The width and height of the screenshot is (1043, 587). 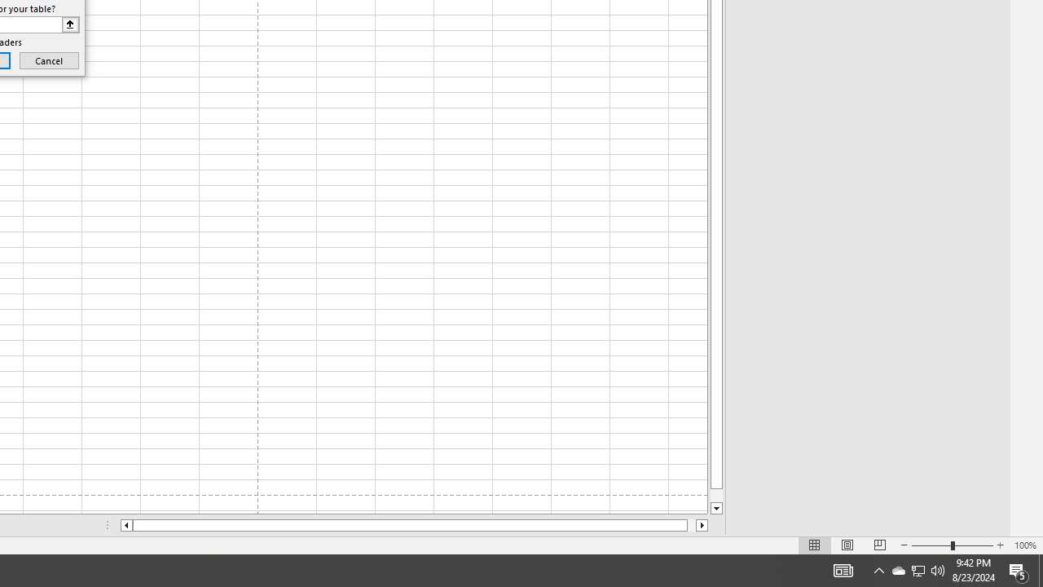 I want to click on Page down, so click(x=716, y=496).